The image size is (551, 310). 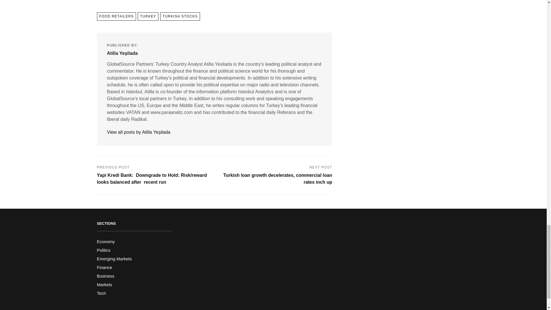 I want to click on TURKISH STOCKS, so click(x=180, y=17).